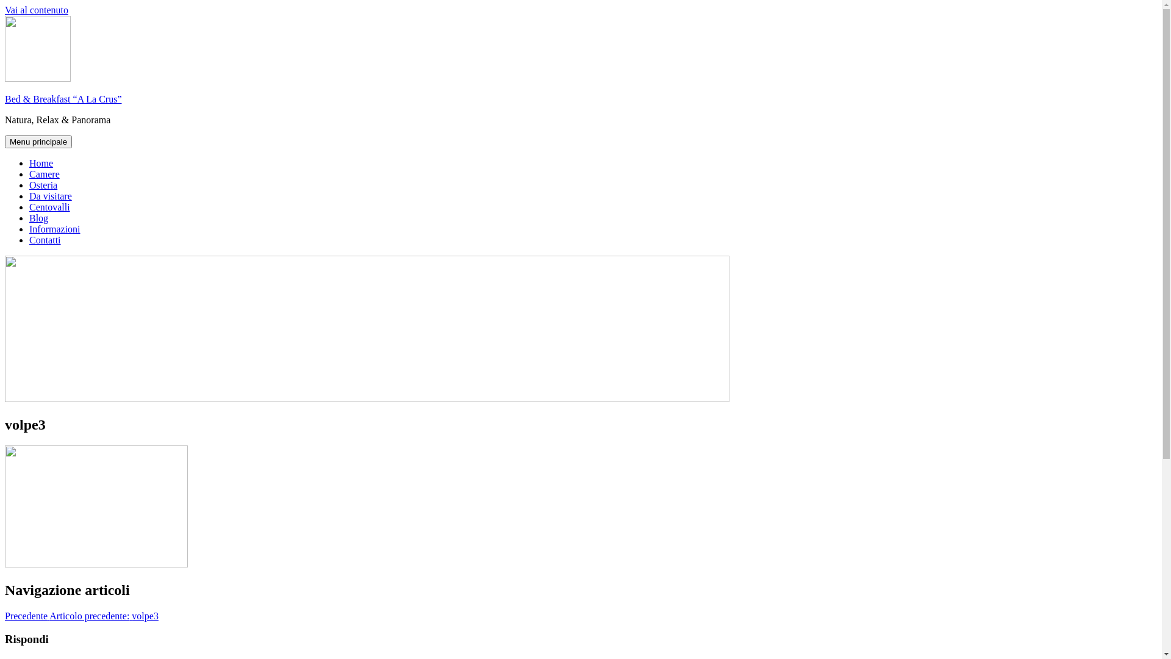 This screenshot has height=659, width=1171. I want to click on Osteria, so click(43, 185).